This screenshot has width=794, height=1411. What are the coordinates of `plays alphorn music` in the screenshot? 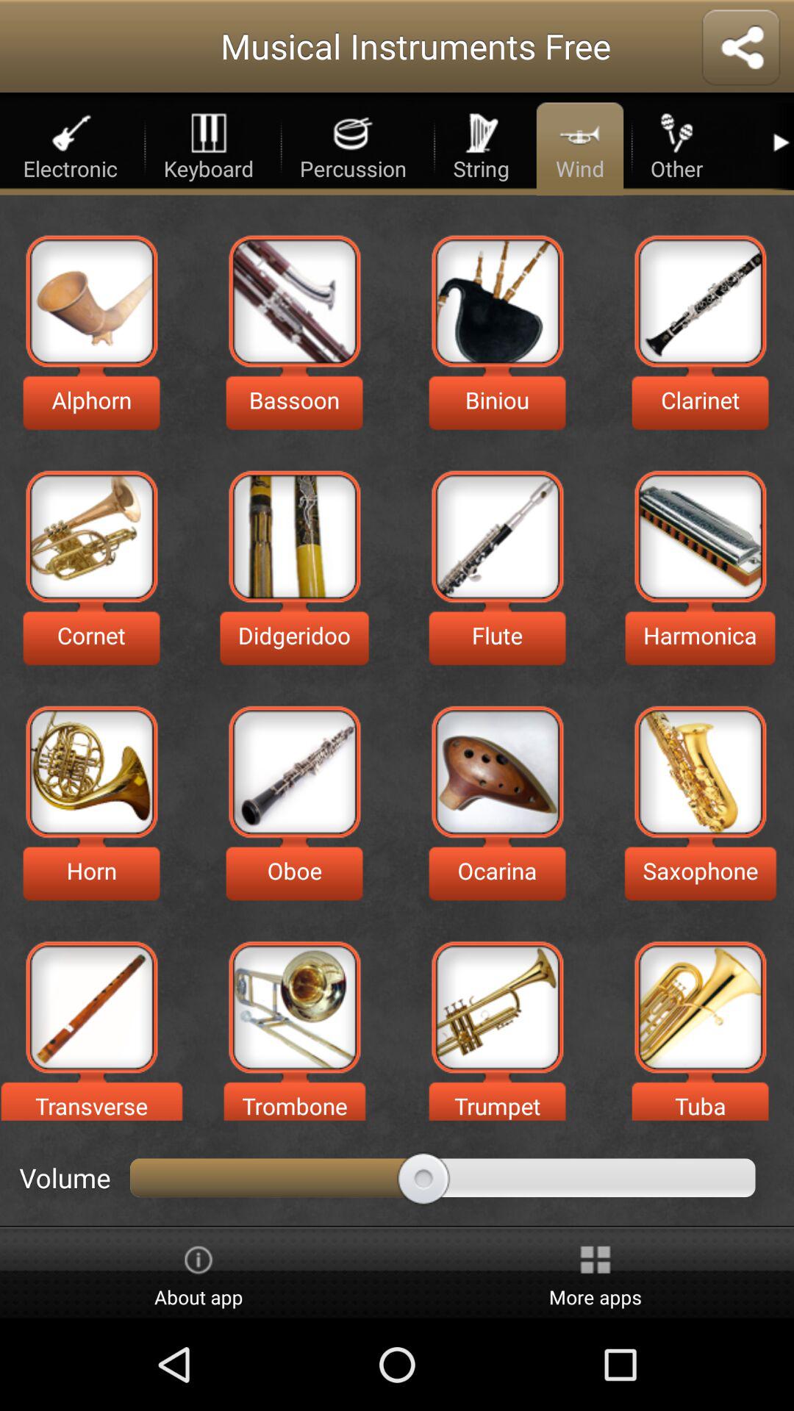 It's located at (91, 301).